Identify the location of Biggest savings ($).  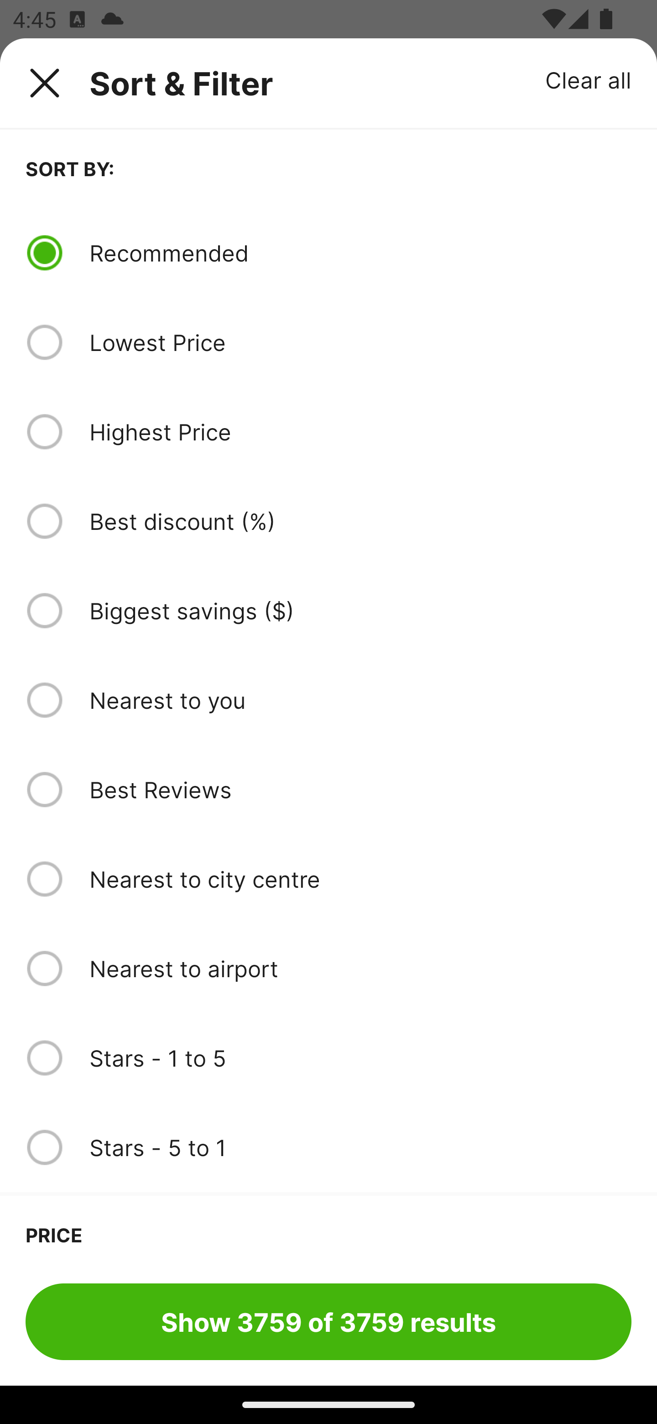
(360, 611).